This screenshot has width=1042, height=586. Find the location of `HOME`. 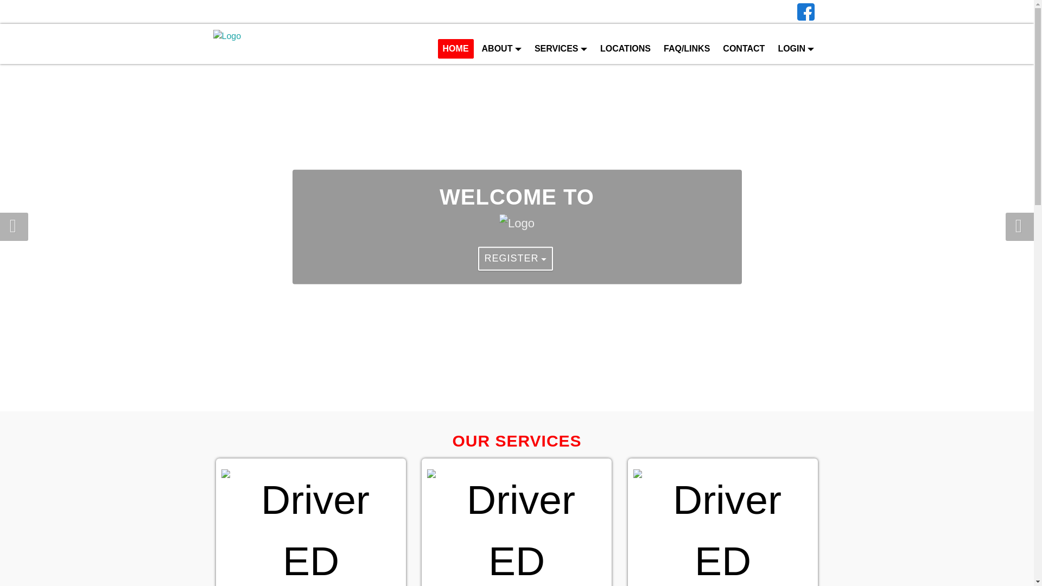

HOME is located at coordinates (456, 49).